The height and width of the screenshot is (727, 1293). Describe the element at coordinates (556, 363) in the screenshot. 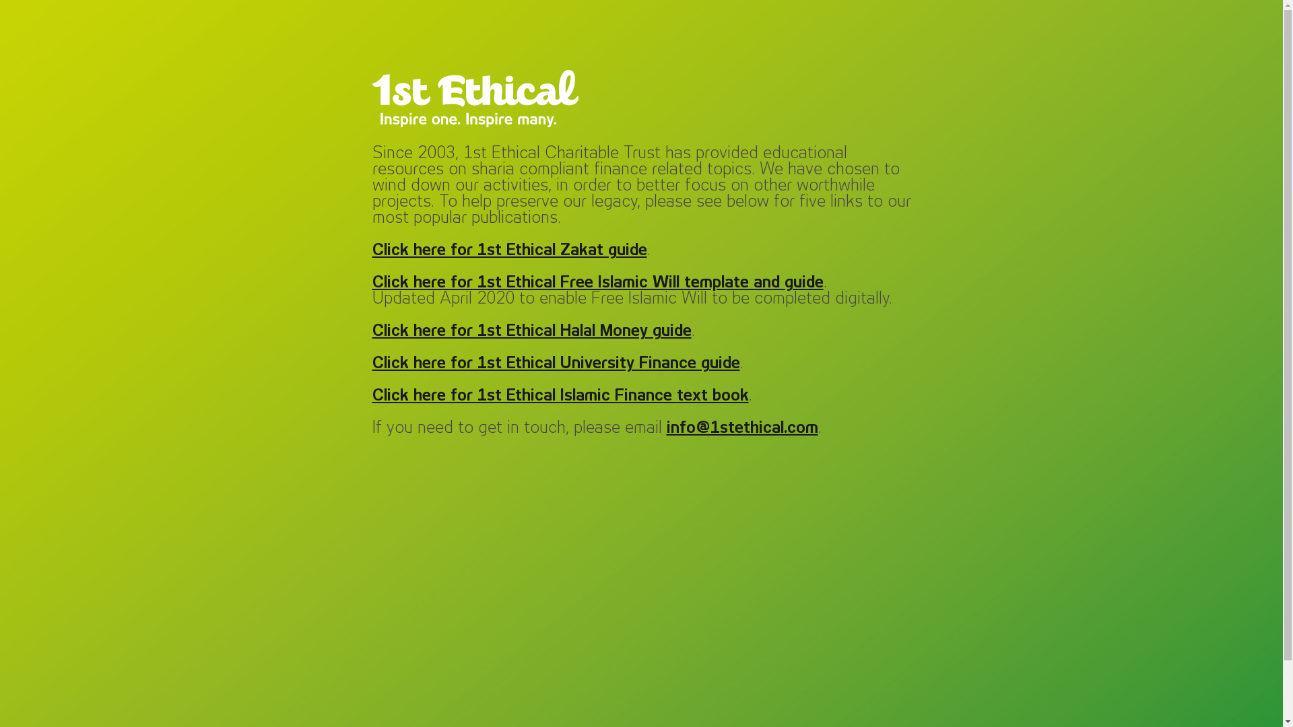

I see `Click here for 1st Ethical University Finance guide` at that location.